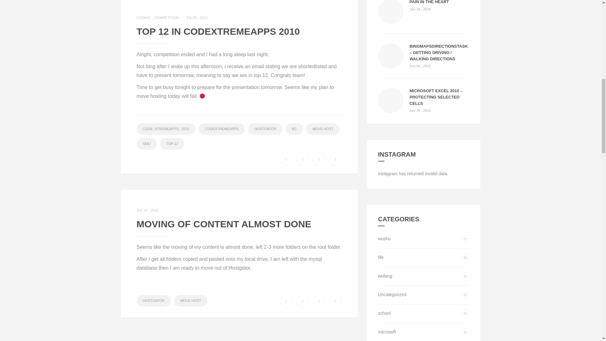  Describe the element at coordinates (218, 31) in the screenshot. I see `TOP 12 IN CODEXTREMEAPPS 2010` at that location.